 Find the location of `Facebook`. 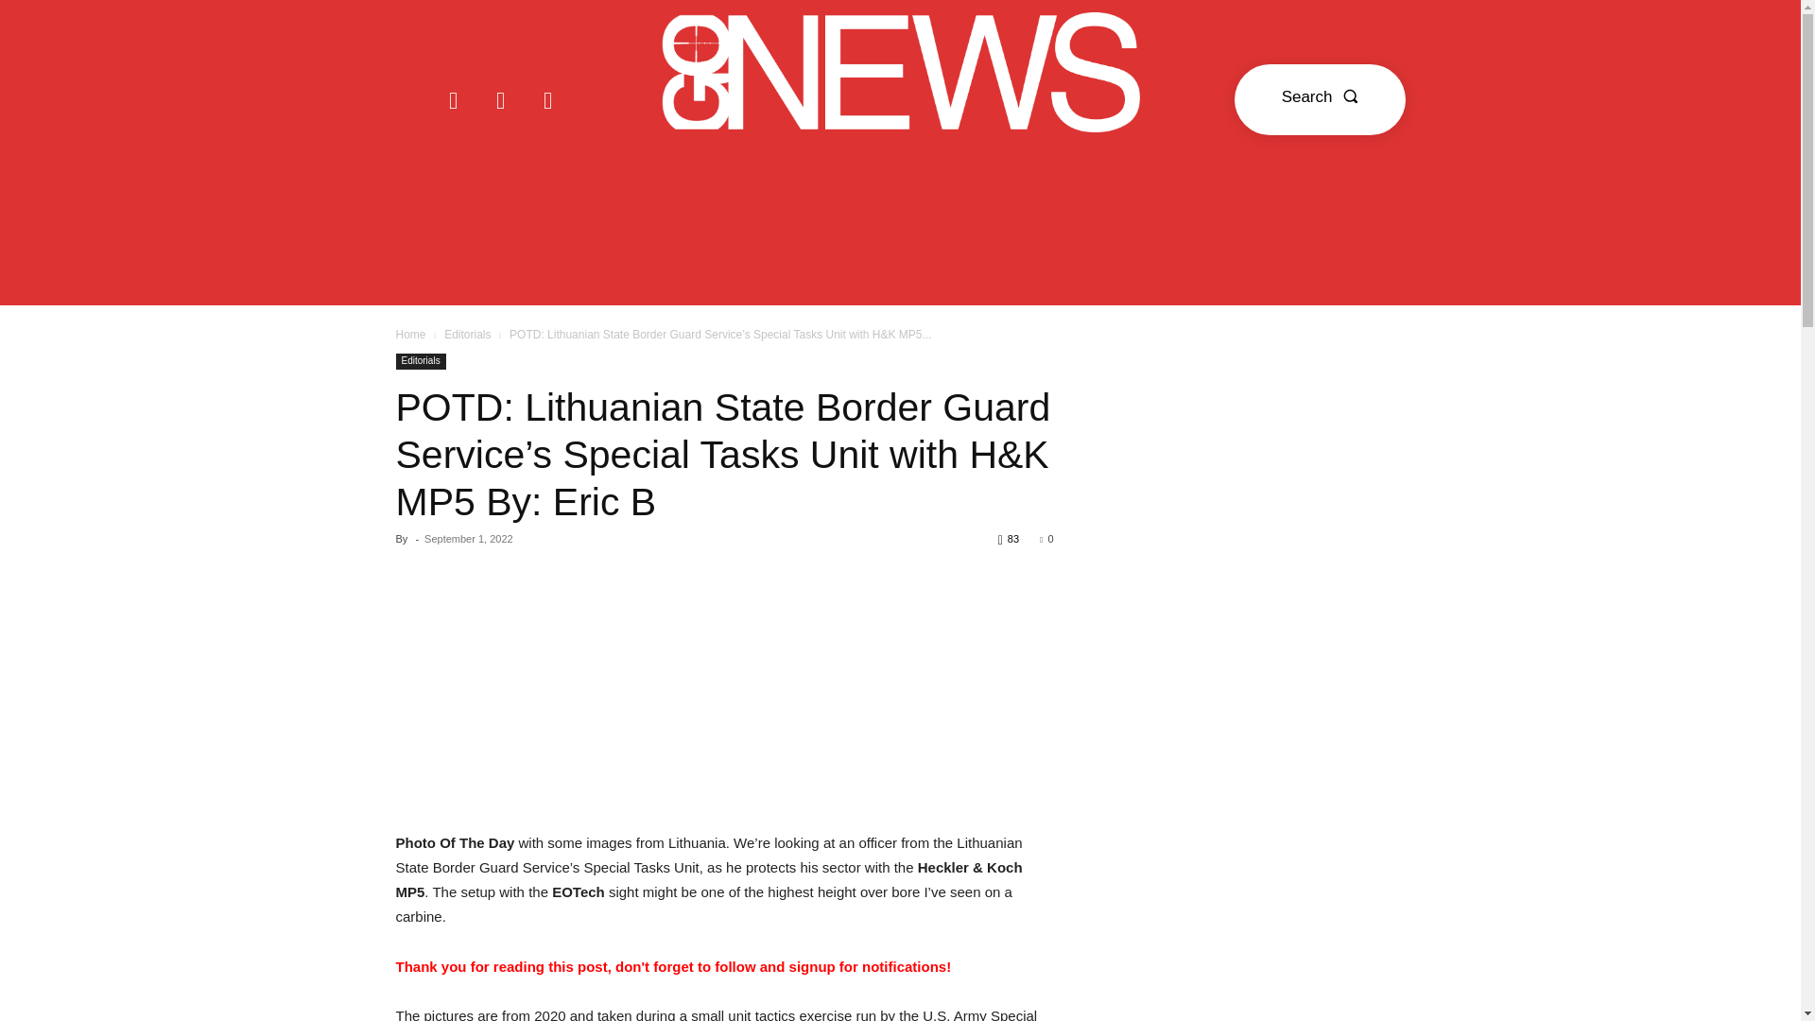

Facebook is located at coordinates (454, 100).